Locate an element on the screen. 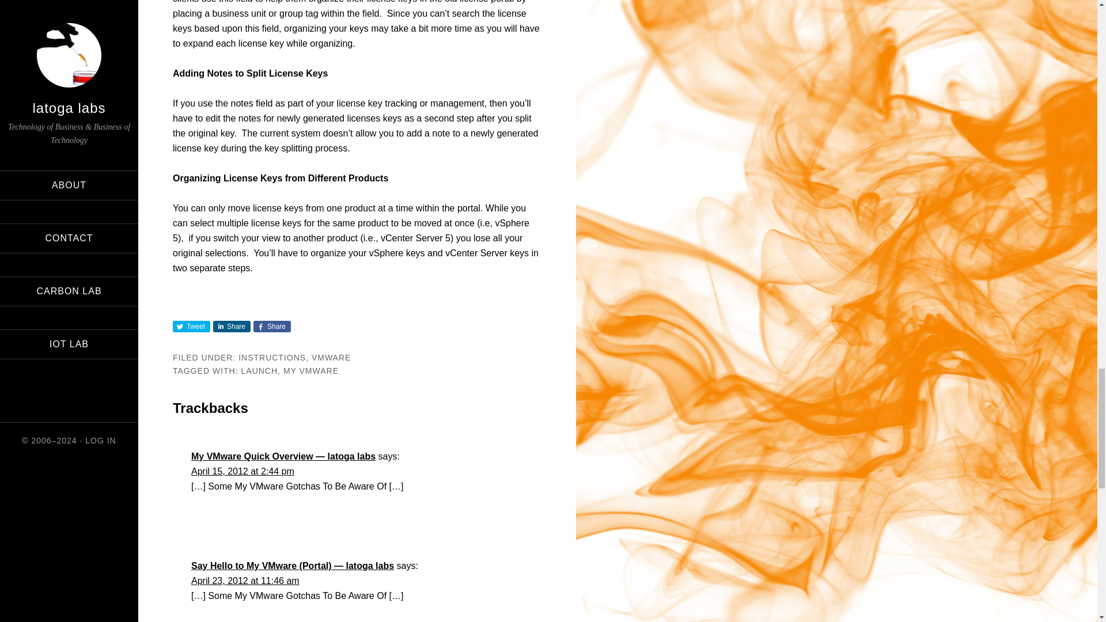 The width and height of the screenshot is (1106, 622). LAUNCH is located at coordinates (259, 371).